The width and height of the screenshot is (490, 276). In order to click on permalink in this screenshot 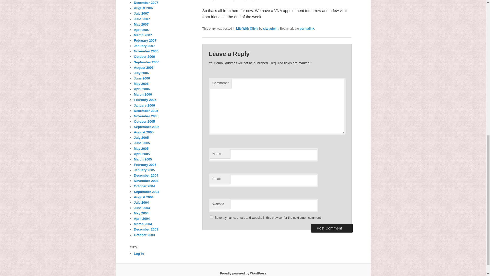, I will do `click(307, 28)`.